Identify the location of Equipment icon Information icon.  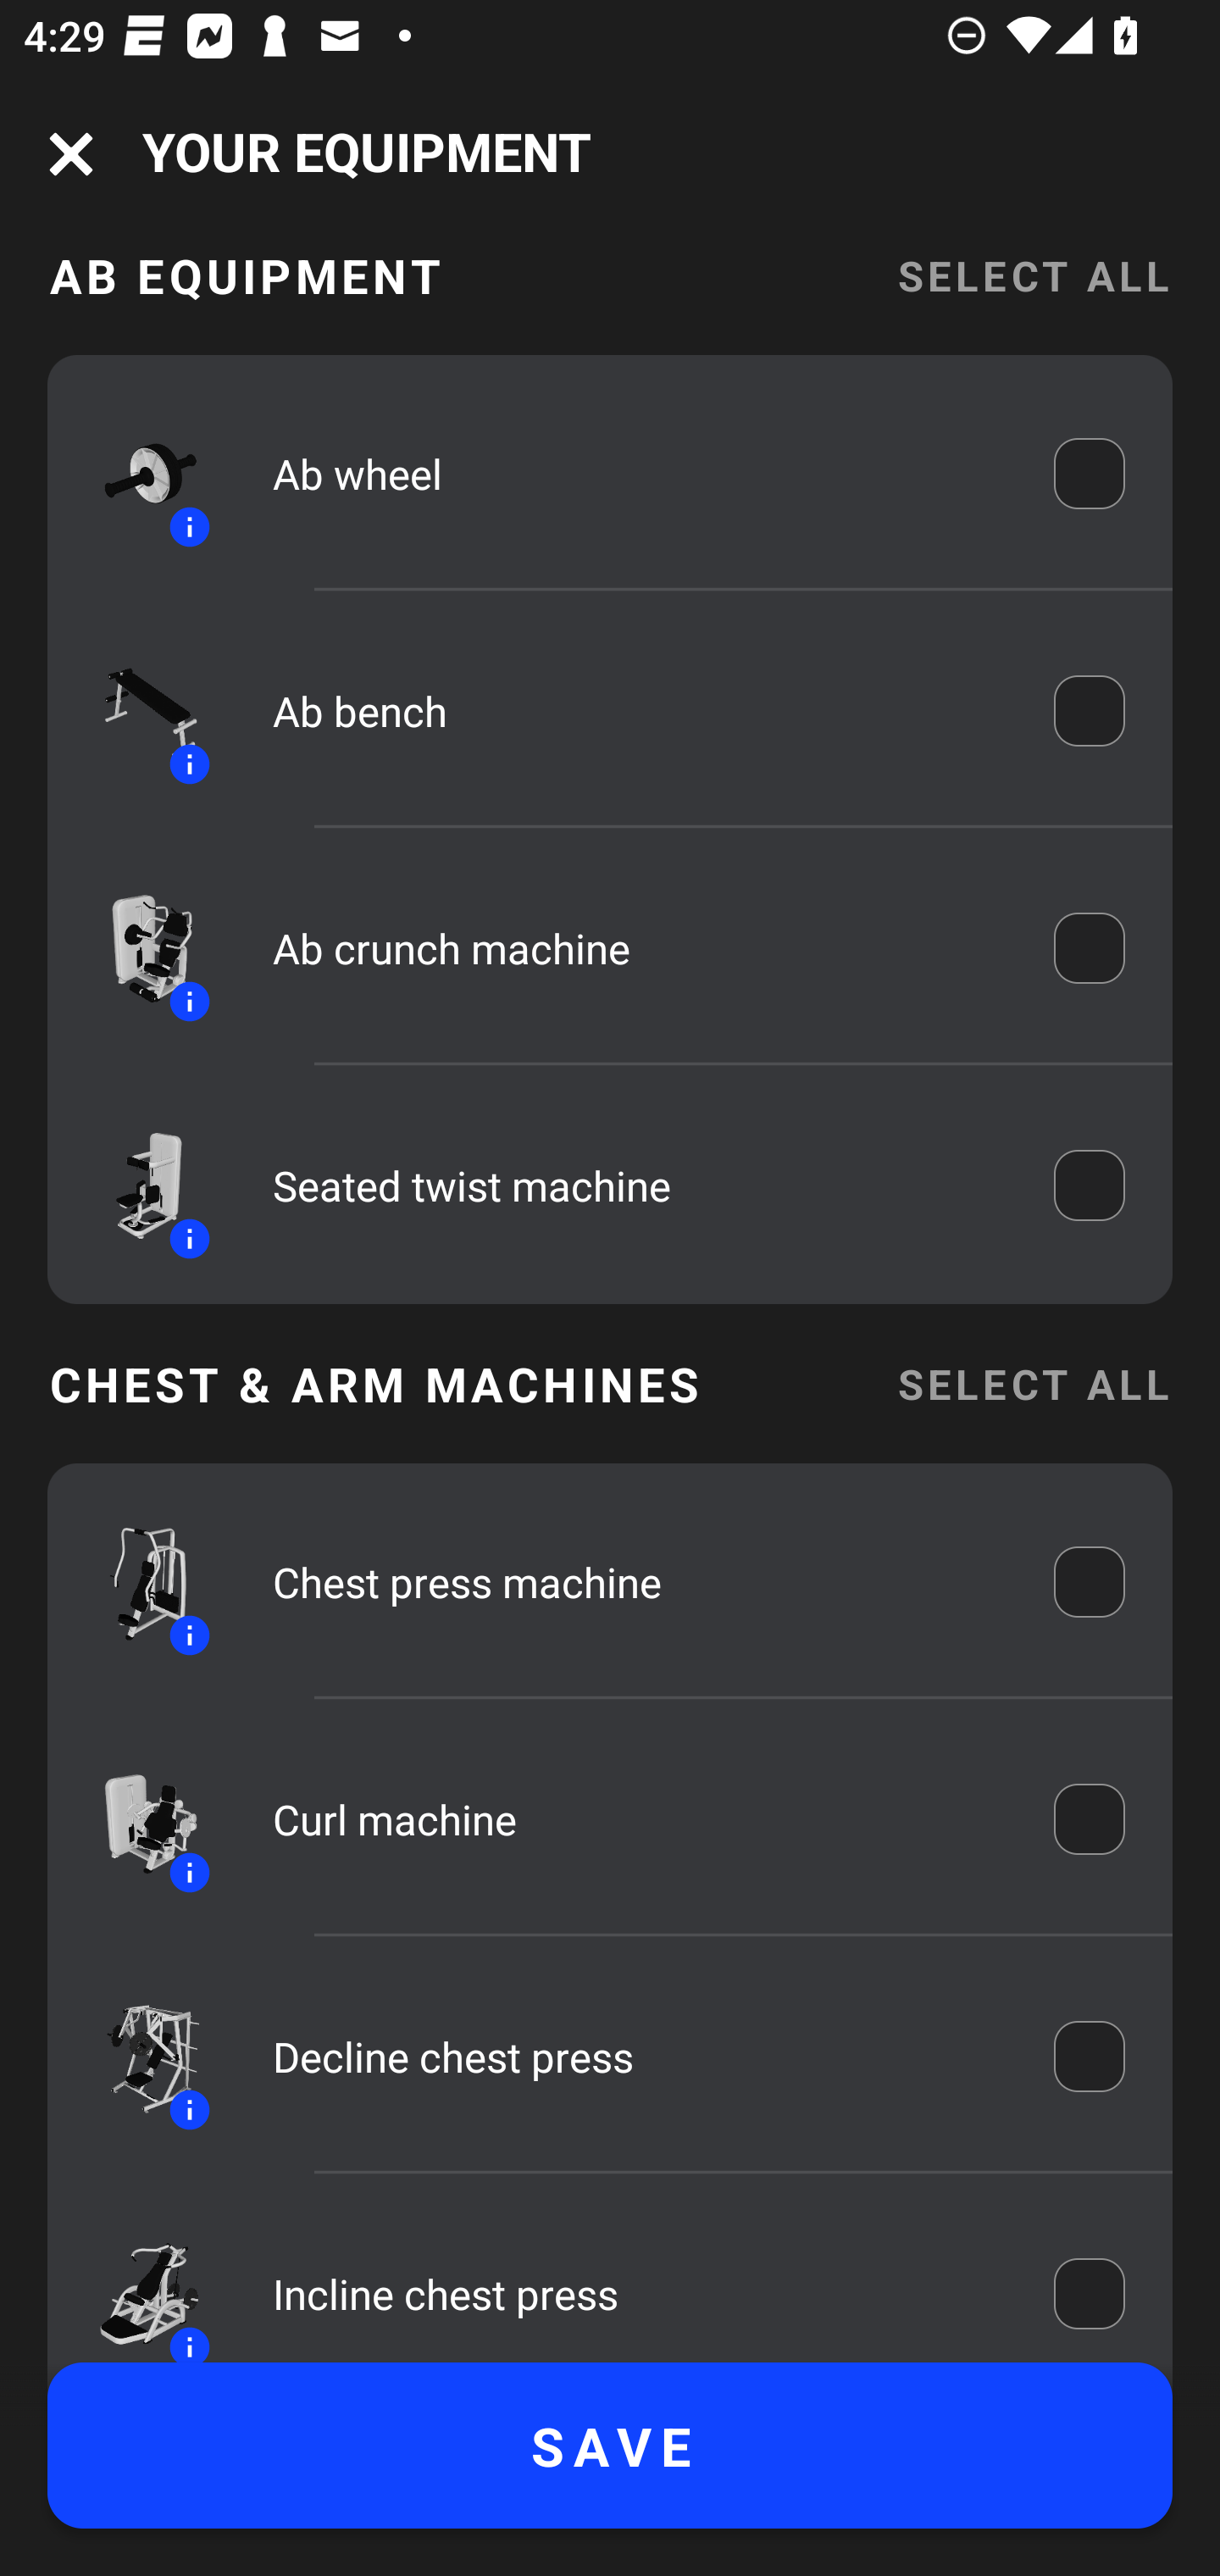
(136, 1819).